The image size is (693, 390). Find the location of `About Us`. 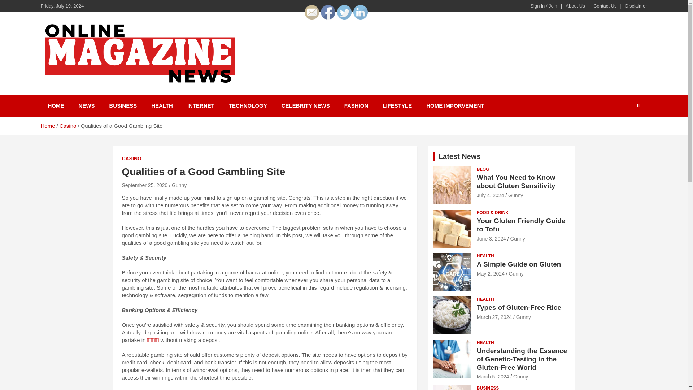

About Us is located at coordinates (575, 6).